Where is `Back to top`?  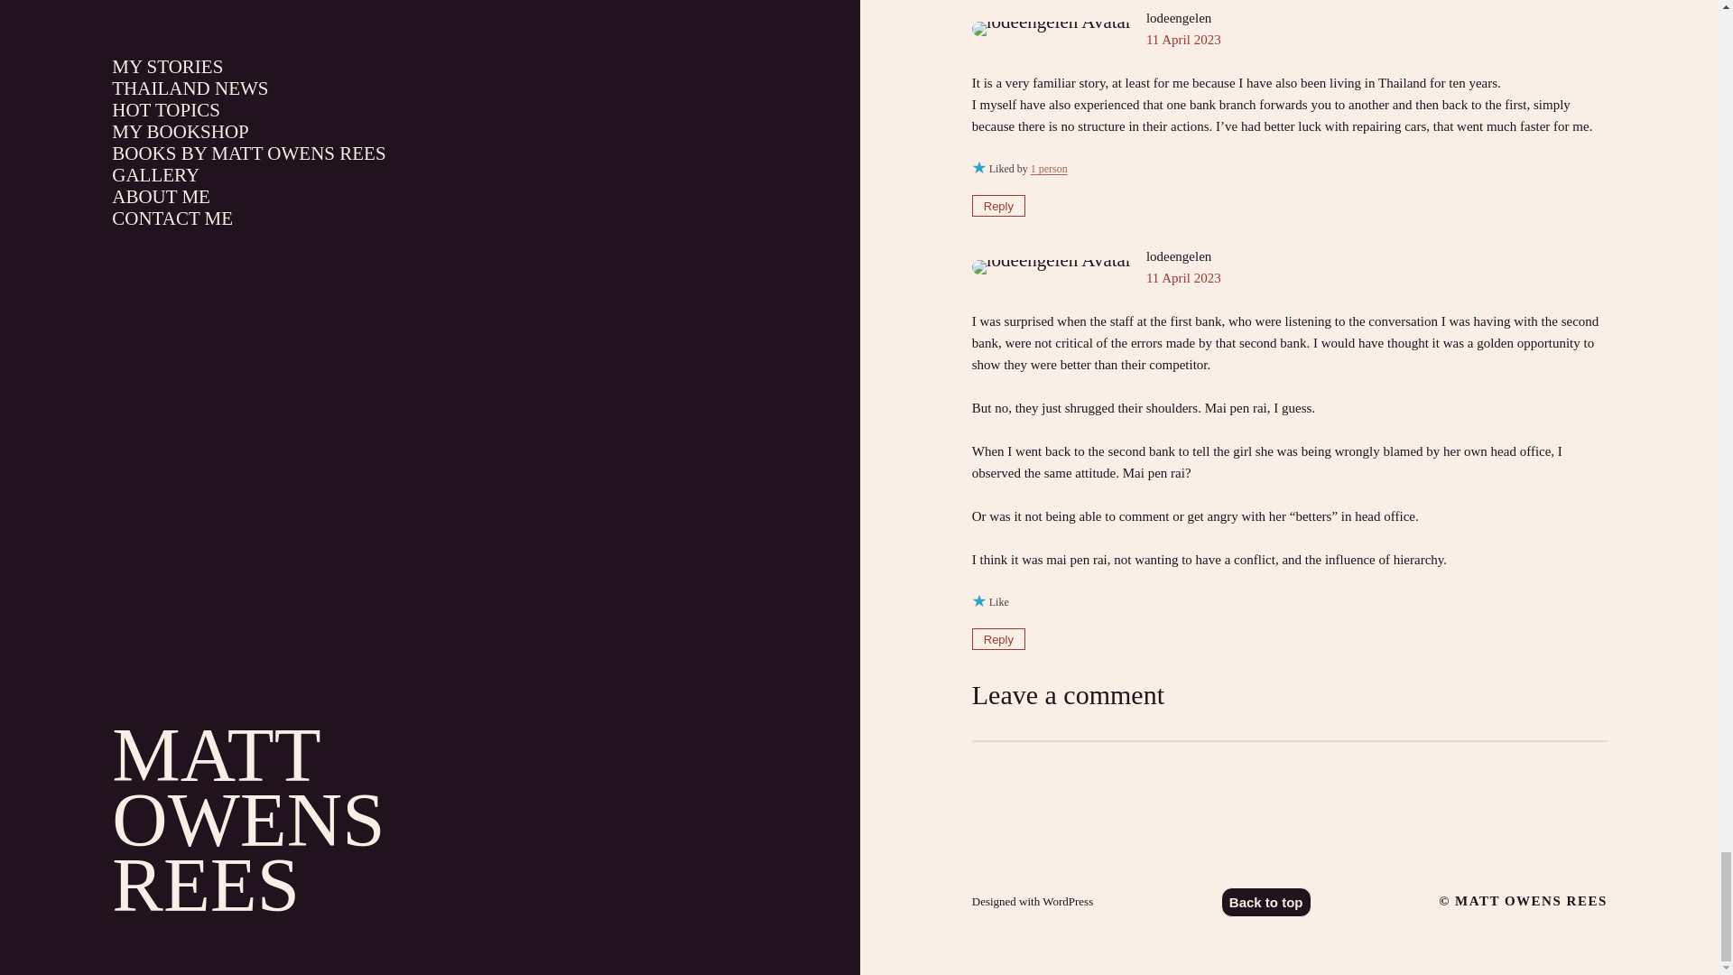 Back to top is located at coordinates (1266, 902).